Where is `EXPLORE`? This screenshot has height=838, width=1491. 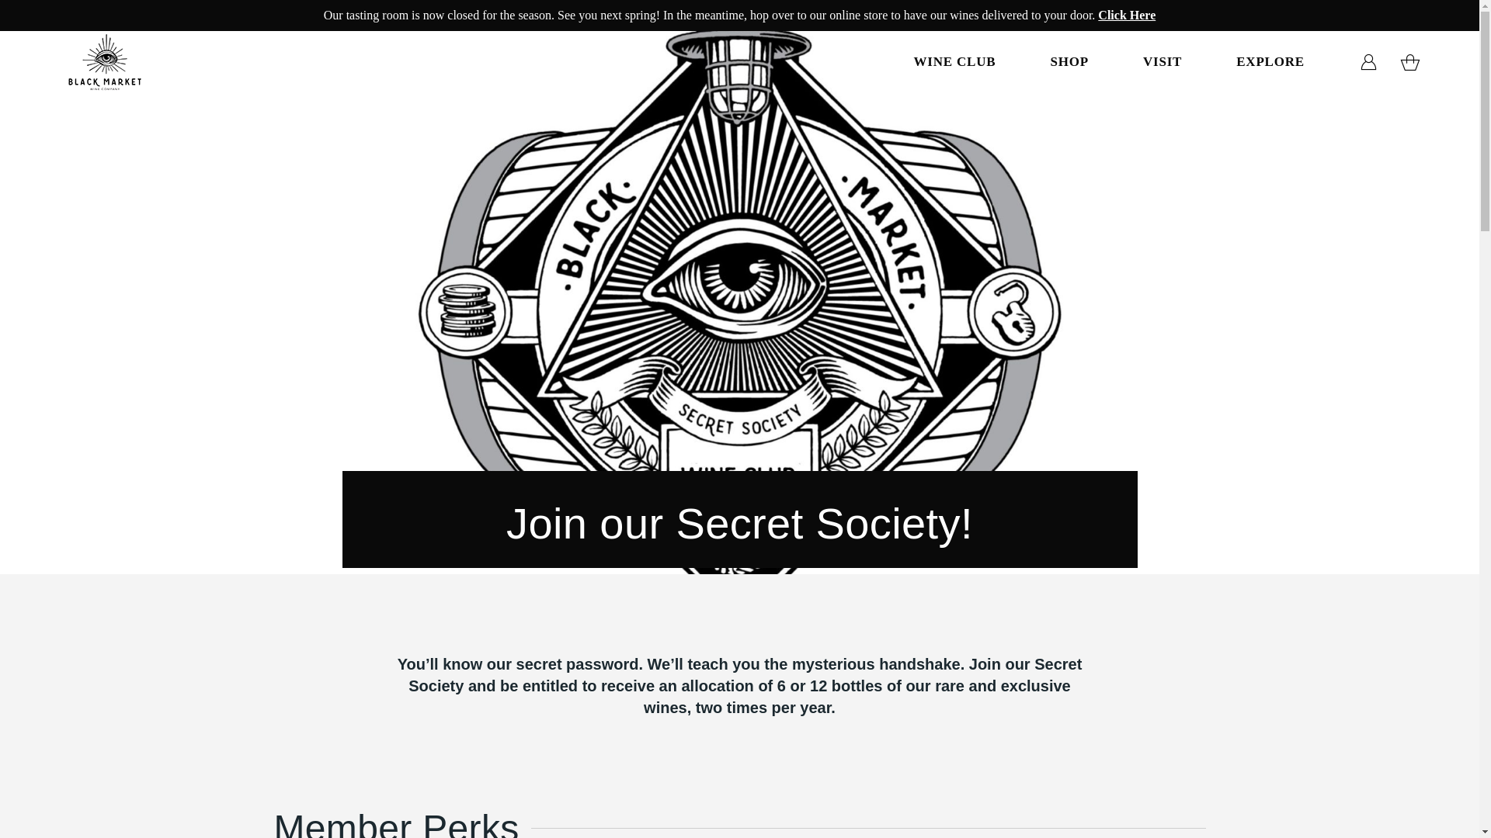 EXPLORE is located at coordinates (1270, 62).